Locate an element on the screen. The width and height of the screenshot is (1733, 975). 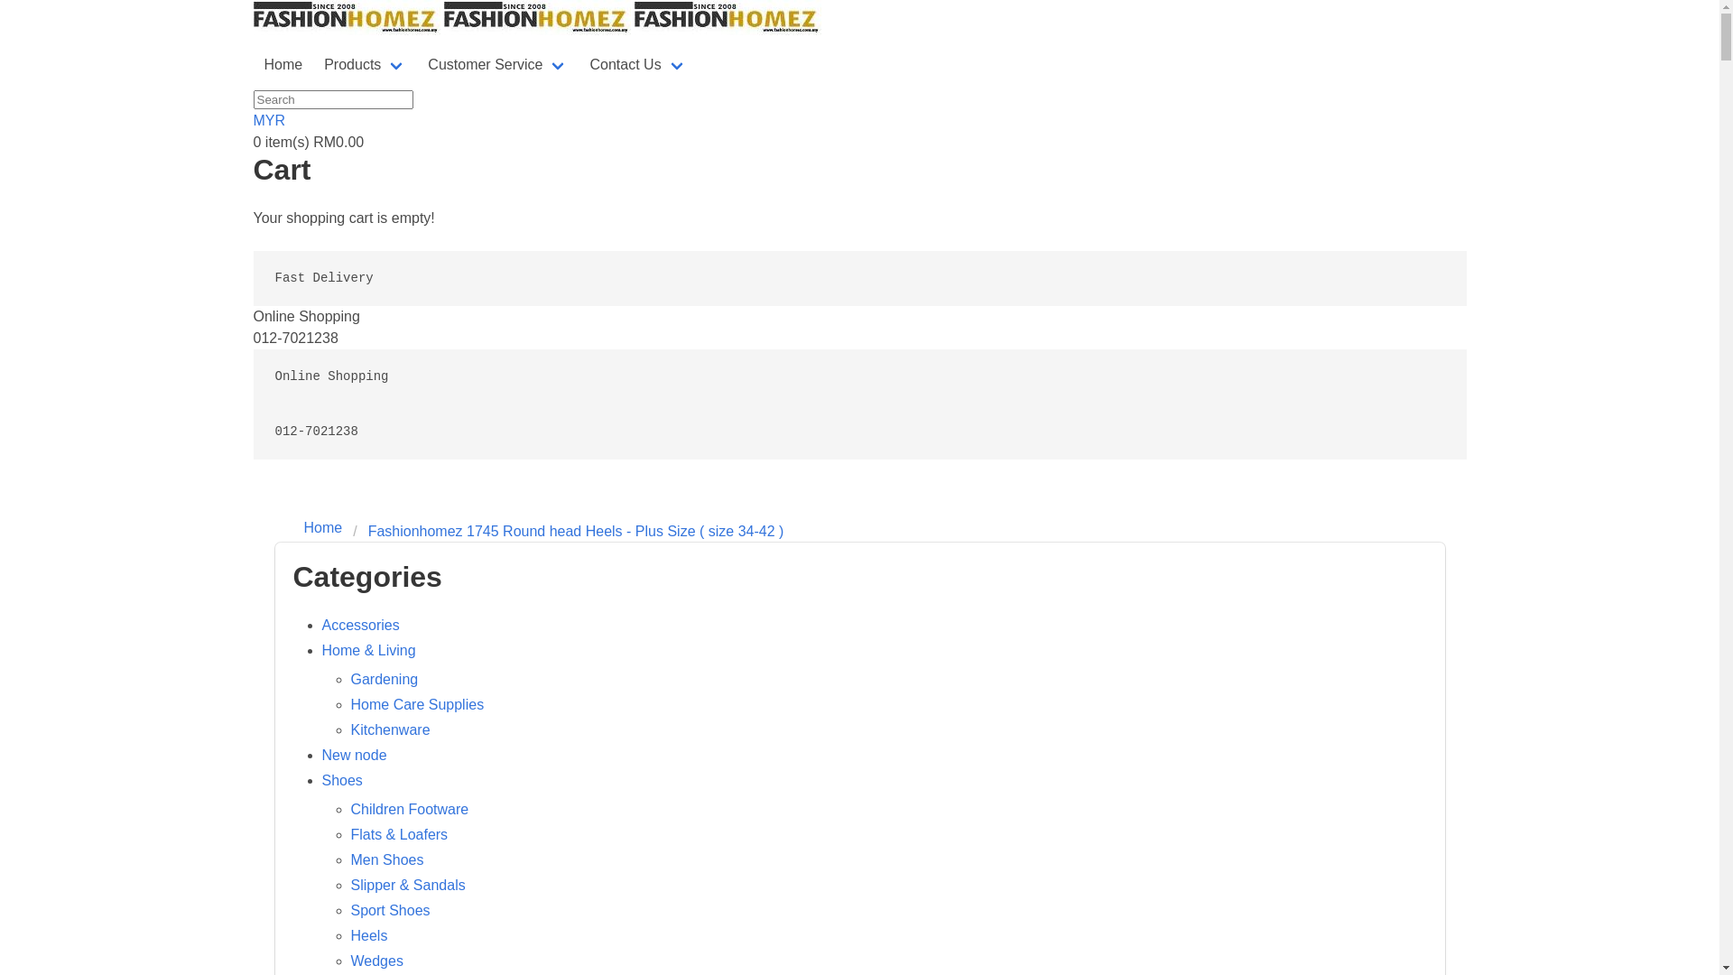
Fashionhomez Online Store (CA0185302-W) is located at coordinates (727, 17).